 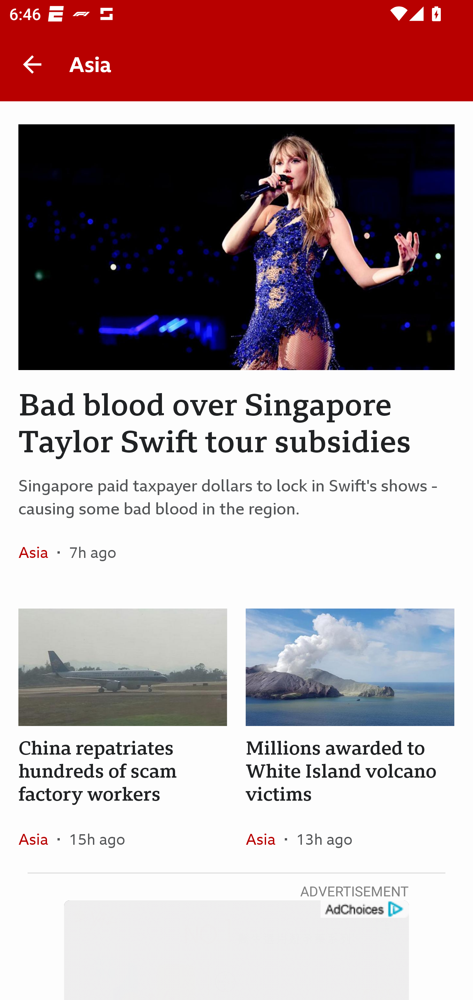 I want to click on Asia In the section Asia, so click(x=38, y=839).